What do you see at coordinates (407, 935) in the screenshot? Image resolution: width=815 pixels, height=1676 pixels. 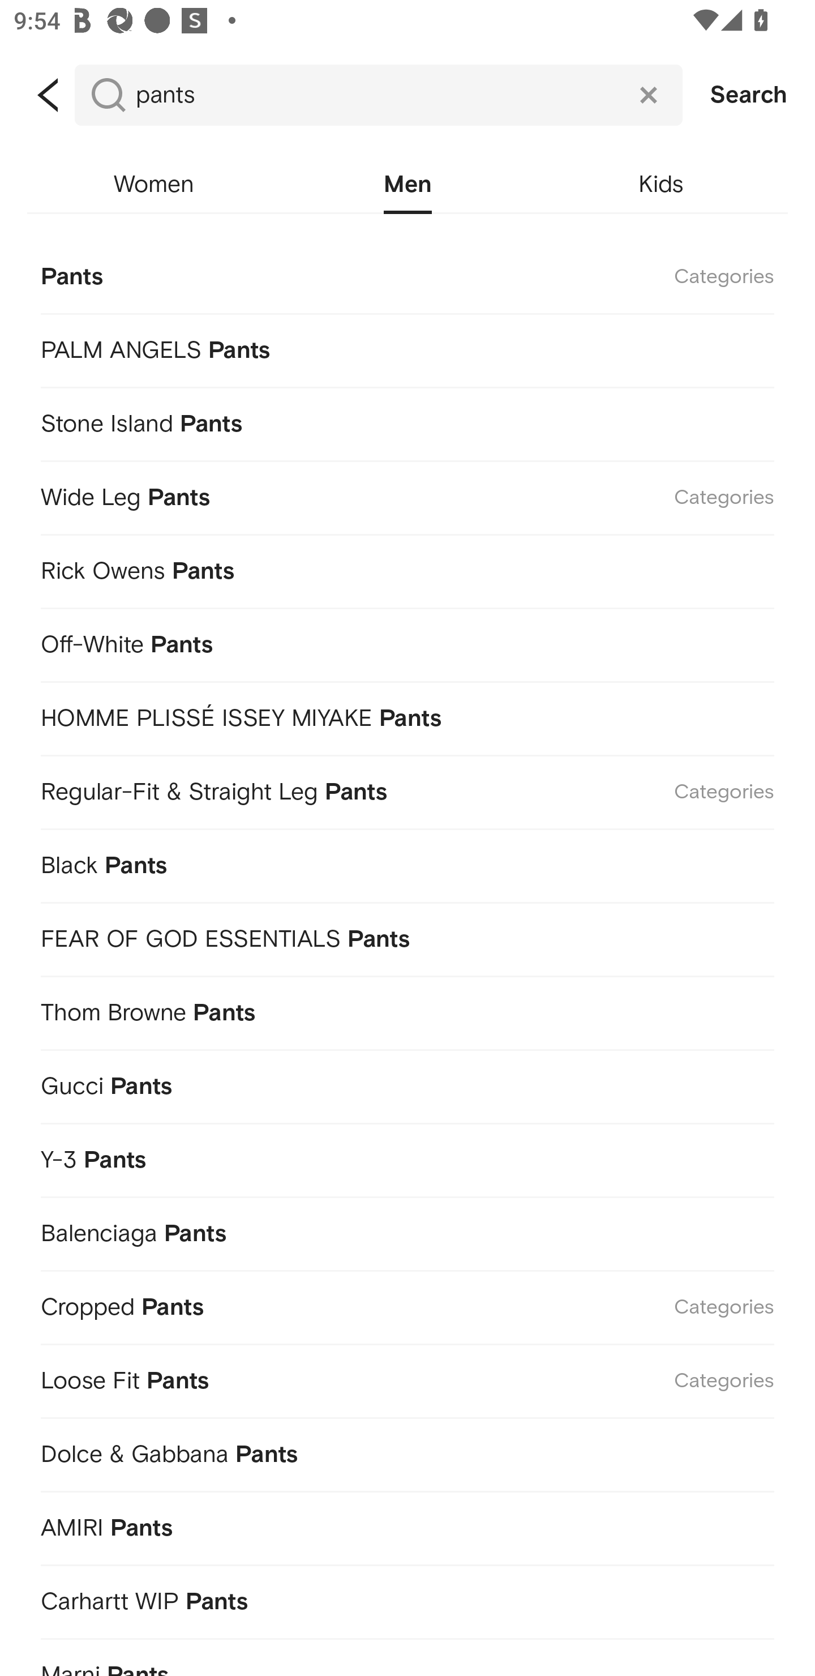 I see `FEAR OF GOD ESSENTIALS Pants` at bounding box center [407, 935].